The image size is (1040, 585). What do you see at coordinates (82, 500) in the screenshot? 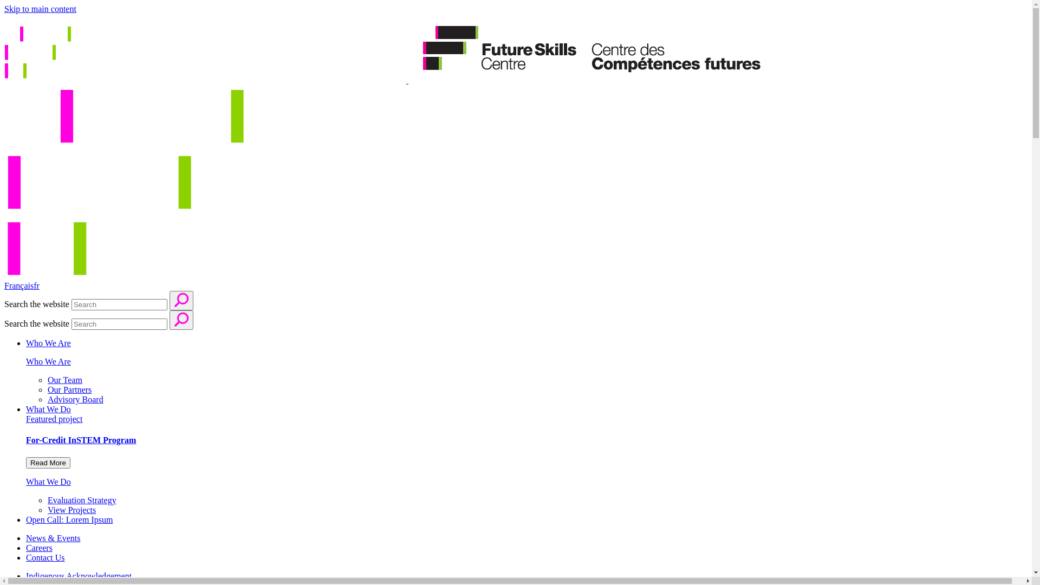
I see `Evaluation Strategy` at bounding box center [82, 500].